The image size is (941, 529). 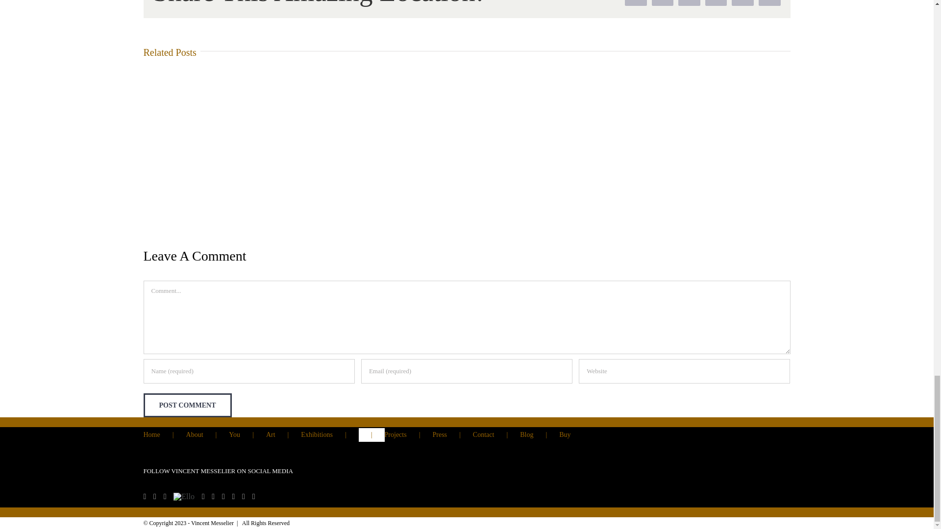 I want to click on Email, so click(x=769, y=3).